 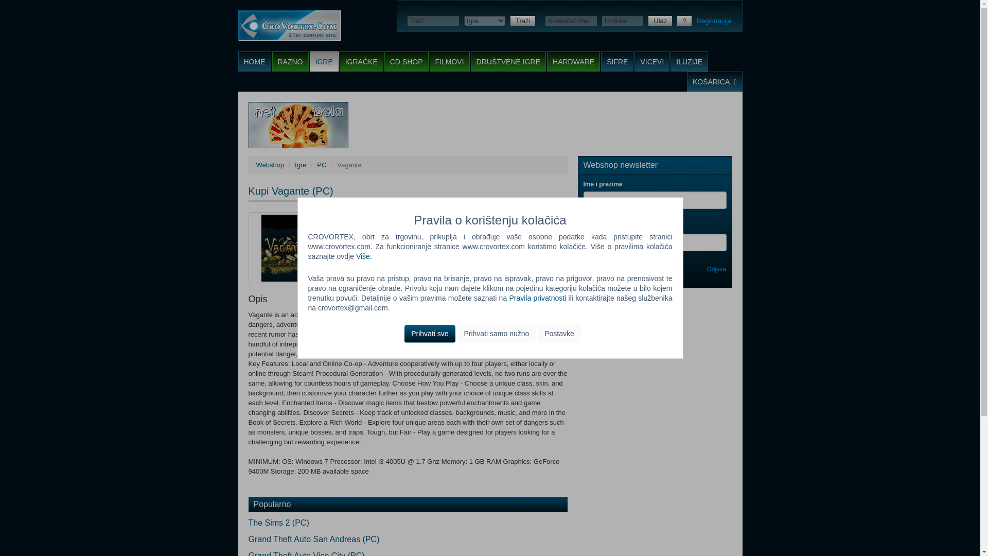 I want to click on RAZNO, so click(x=290, y=62).